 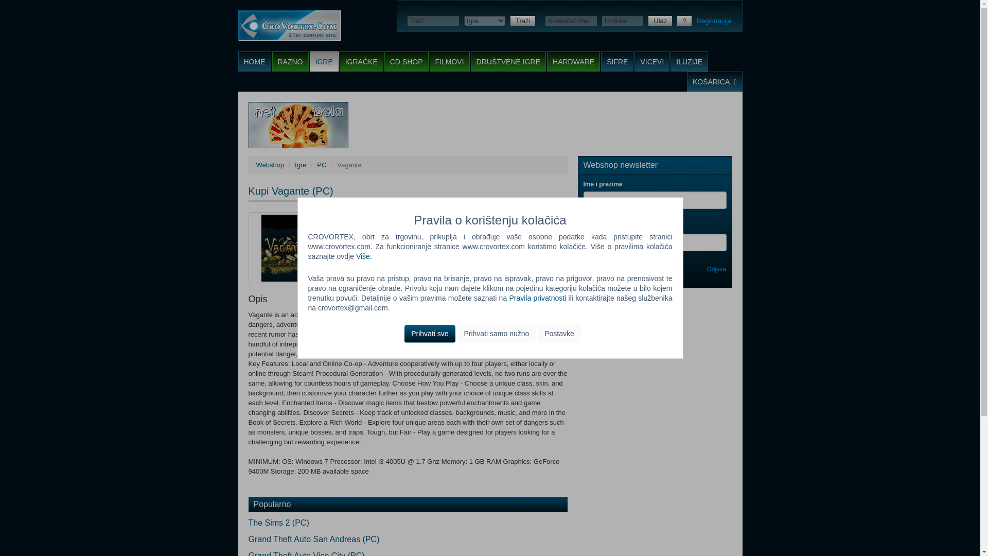 I want to click on RAZNO, so click(x=290, y=62).